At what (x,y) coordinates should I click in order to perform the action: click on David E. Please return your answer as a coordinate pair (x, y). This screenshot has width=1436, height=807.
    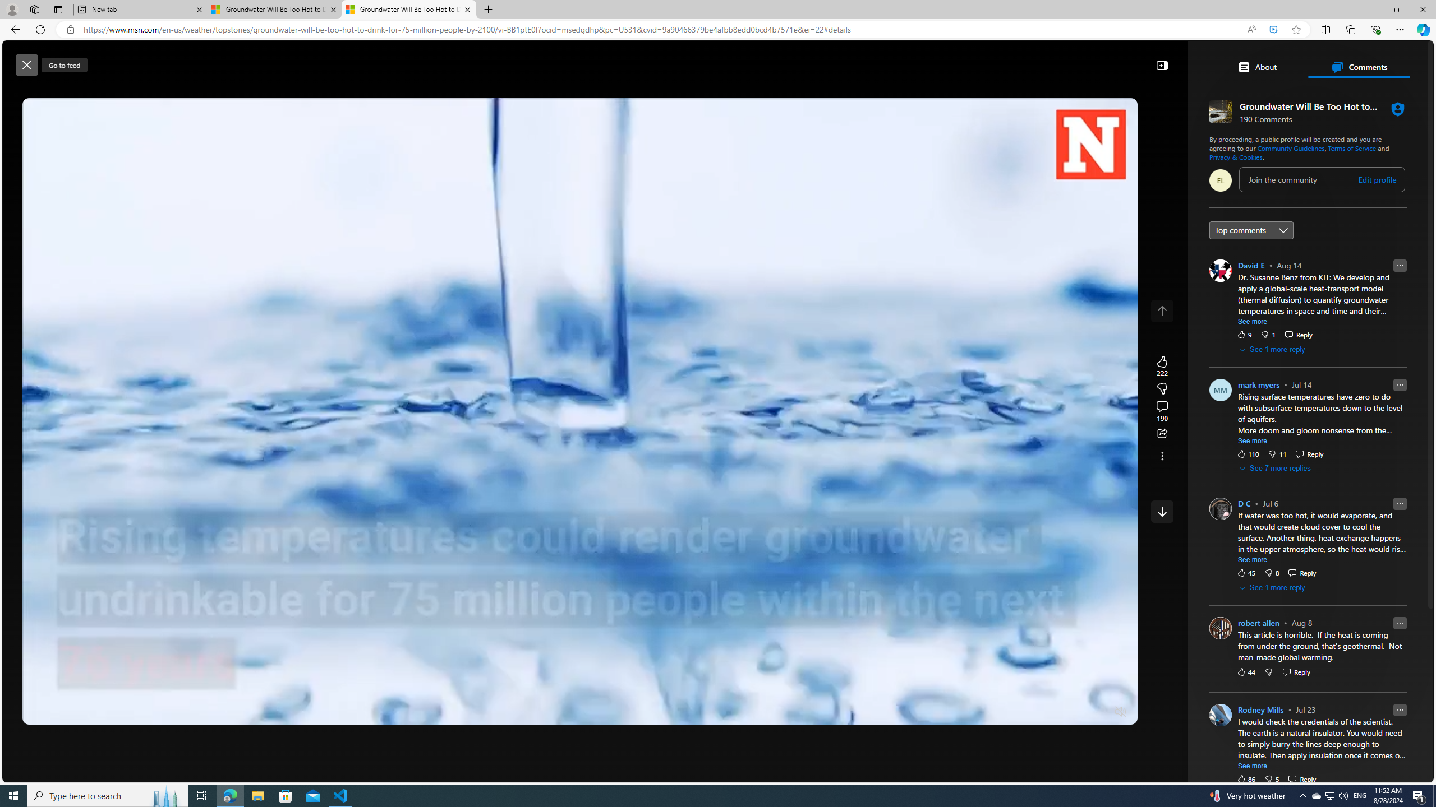
    Looking at the image, I should click on (1251, 265).